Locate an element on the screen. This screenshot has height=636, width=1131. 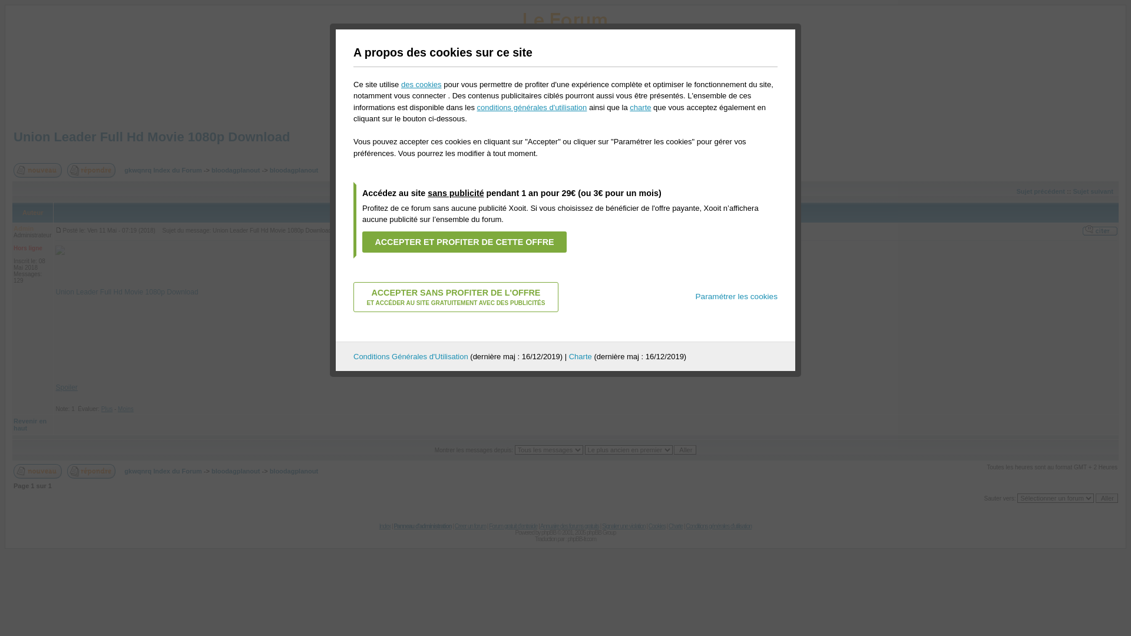
bloodagplanout is located at coordinates (236, 471).